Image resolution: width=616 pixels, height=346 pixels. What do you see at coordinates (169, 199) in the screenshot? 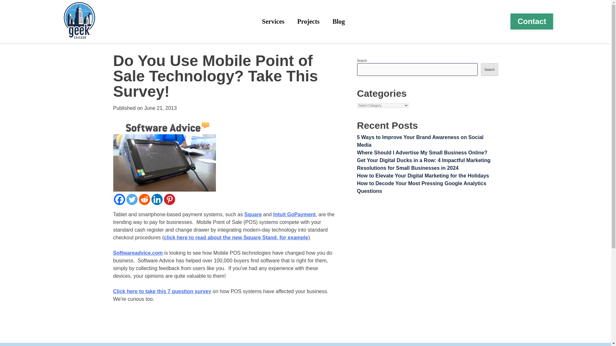
I see `Pinterest` at bounding box center [169, 199].